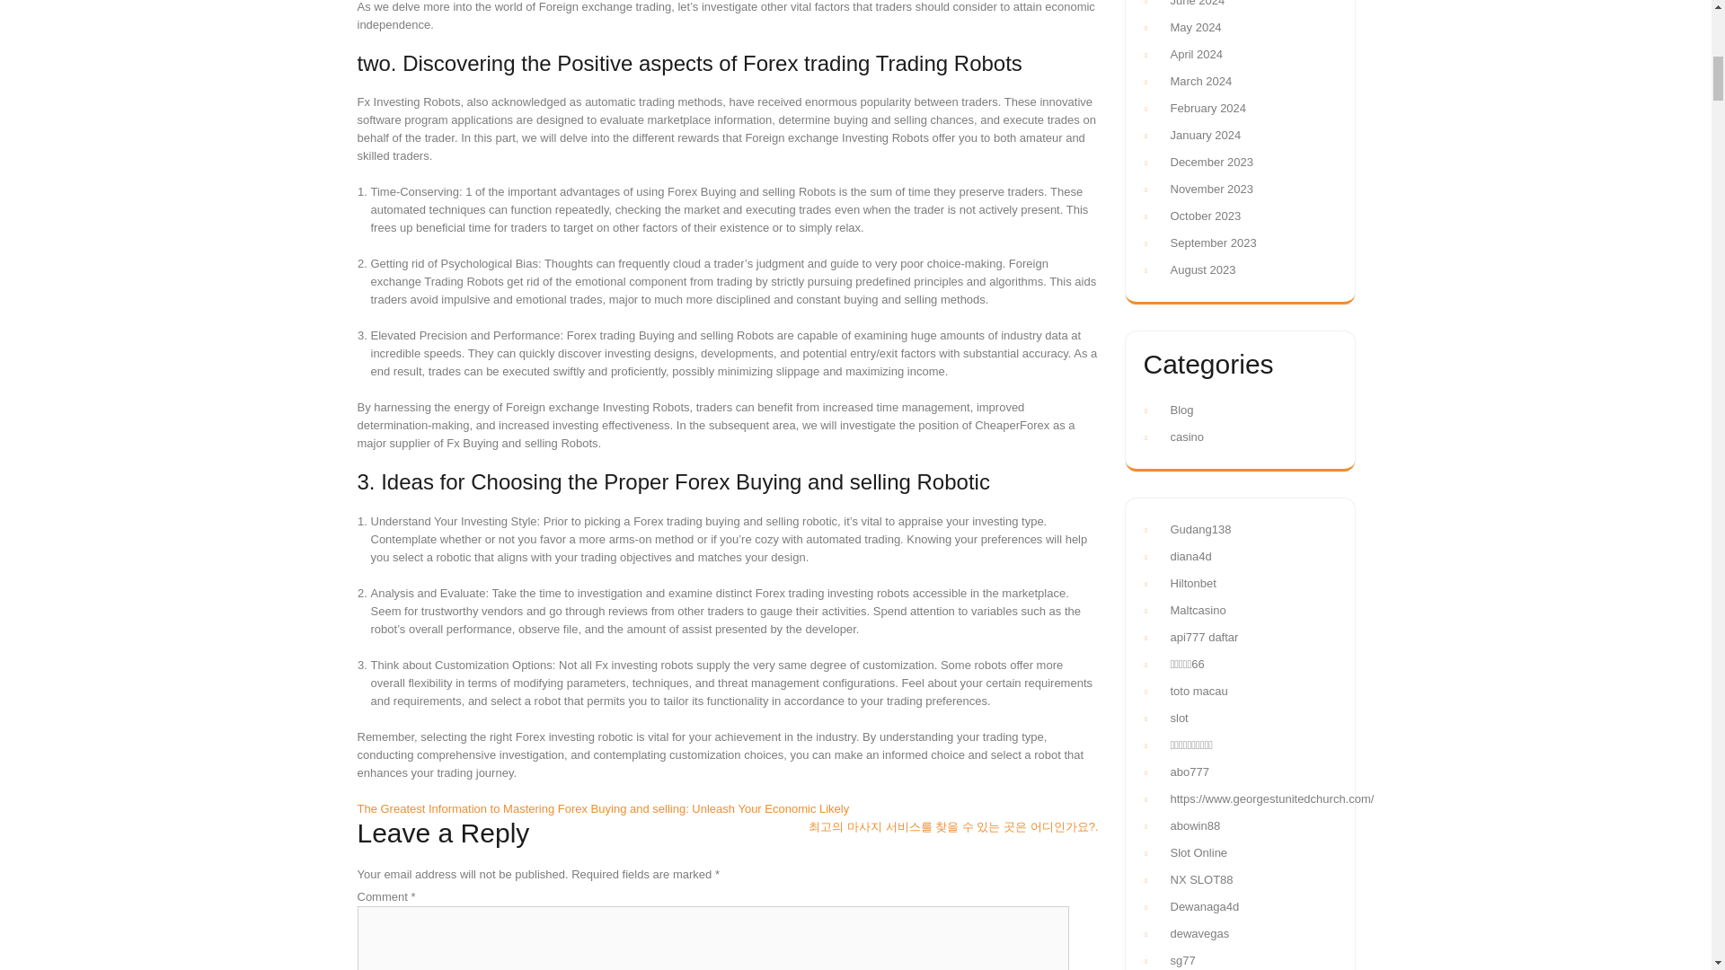  I want to click on November 2023, so click(1211, 189).